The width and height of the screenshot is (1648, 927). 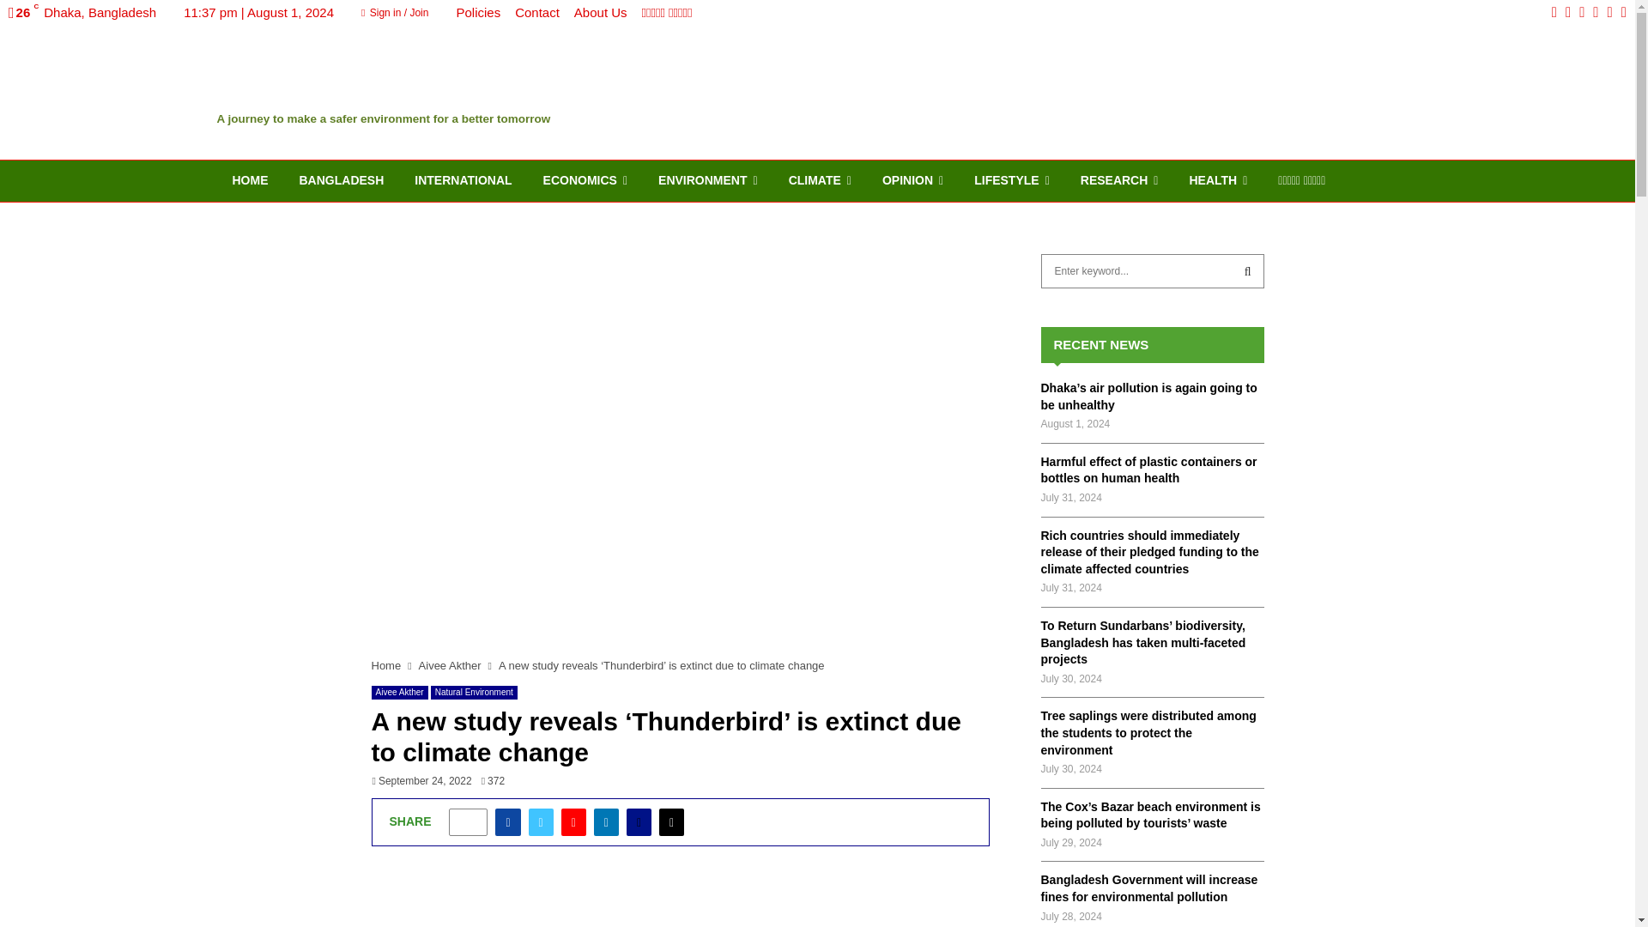 What do you see at coordinates (707, 180) in the screenshot?
I see `ENVIRONMENT` at bounding box center [707, 180].